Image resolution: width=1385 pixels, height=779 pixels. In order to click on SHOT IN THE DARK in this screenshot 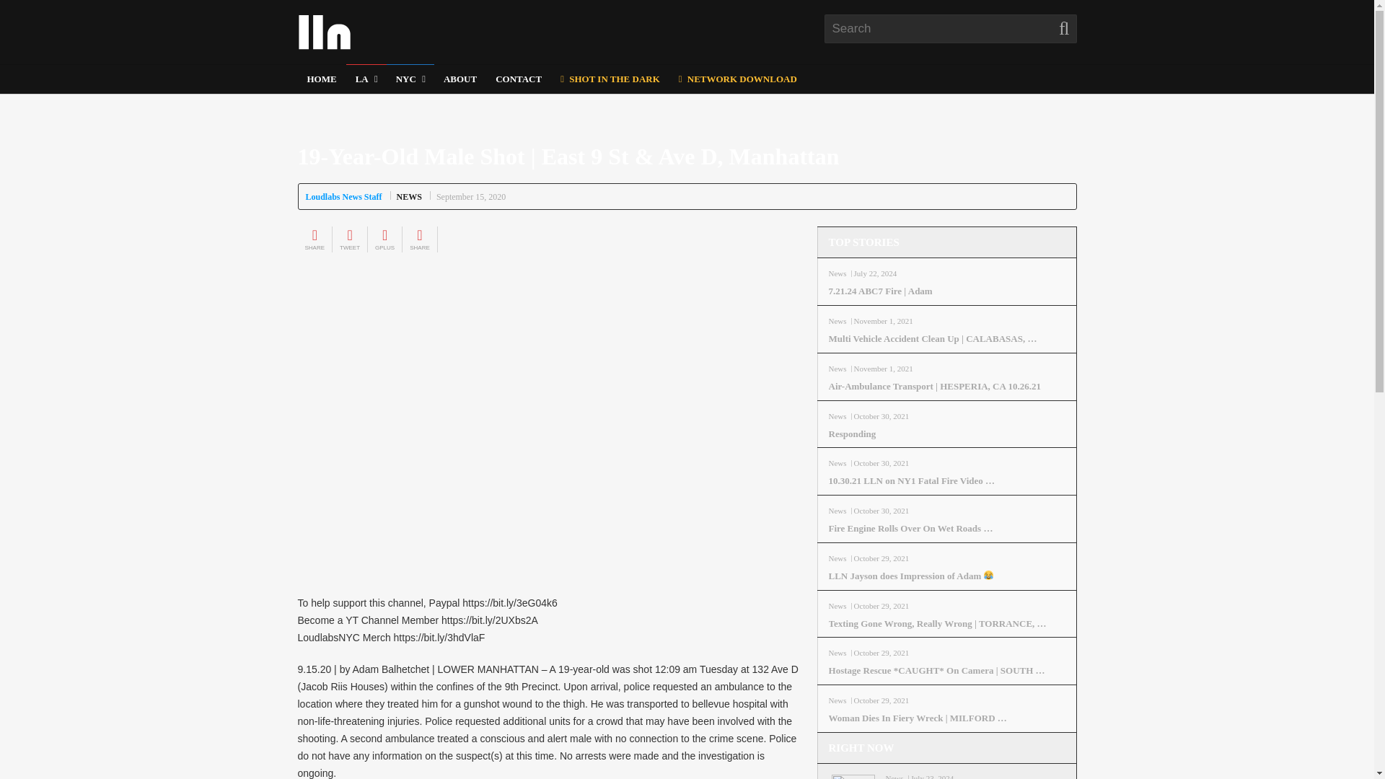, I will do `click(609, 76)`.